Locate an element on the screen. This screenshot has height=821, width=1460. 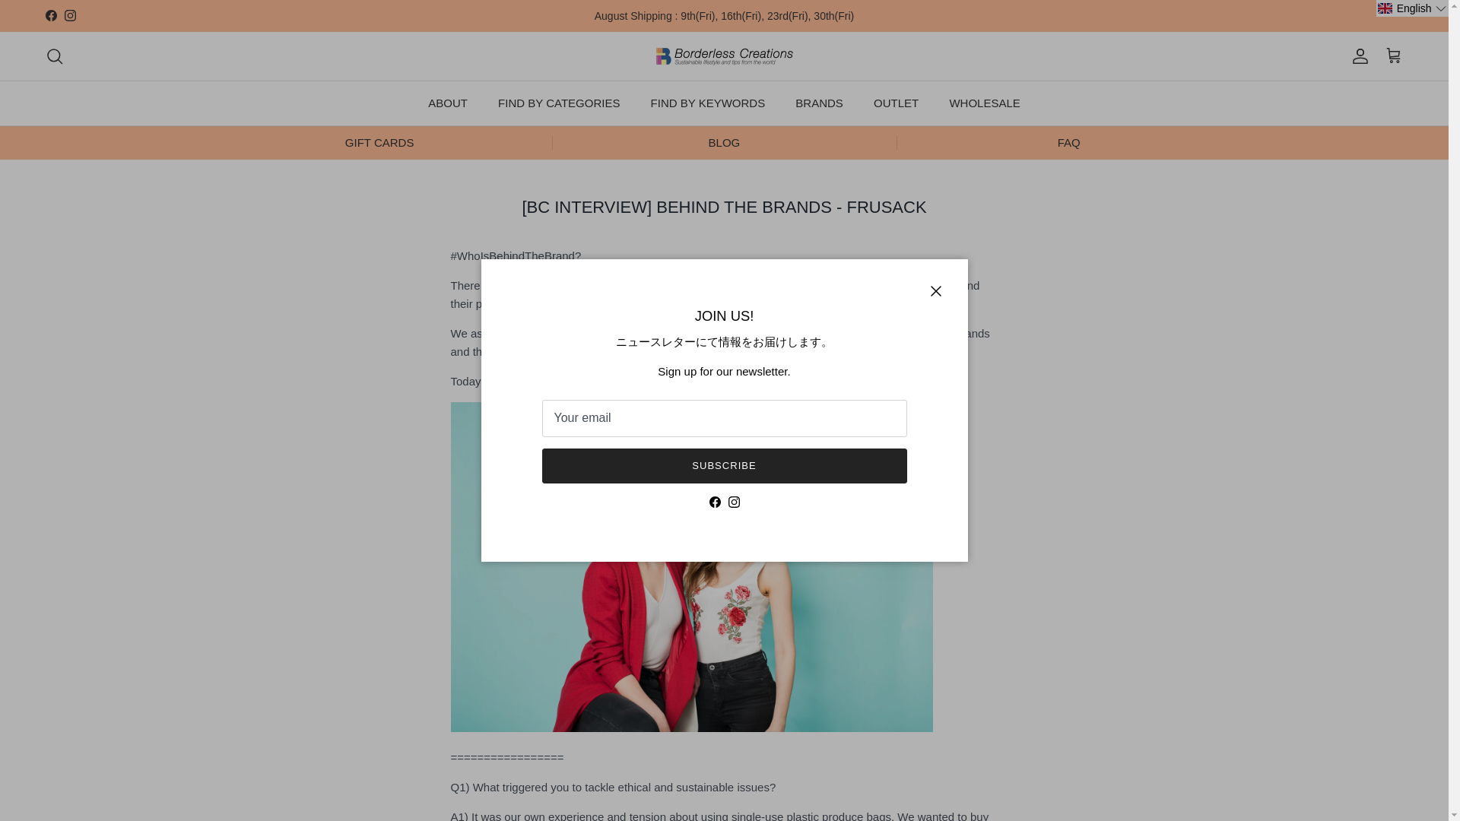
Facebook is located at coordinates (50, 15).